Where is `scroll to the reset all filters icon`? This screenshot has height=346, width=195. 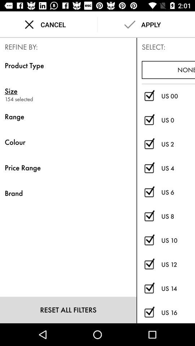 scroll to the reset all filters icon is located at coordinates (68, 310).